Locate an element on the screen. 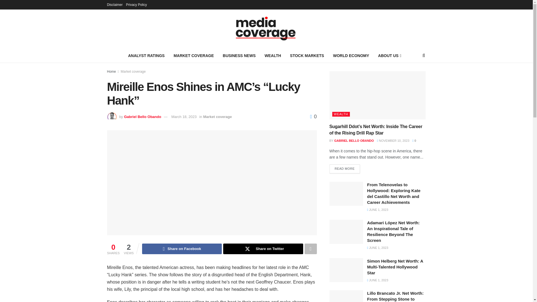  BUSINESS NEWS is located at coordinates (239, 55).